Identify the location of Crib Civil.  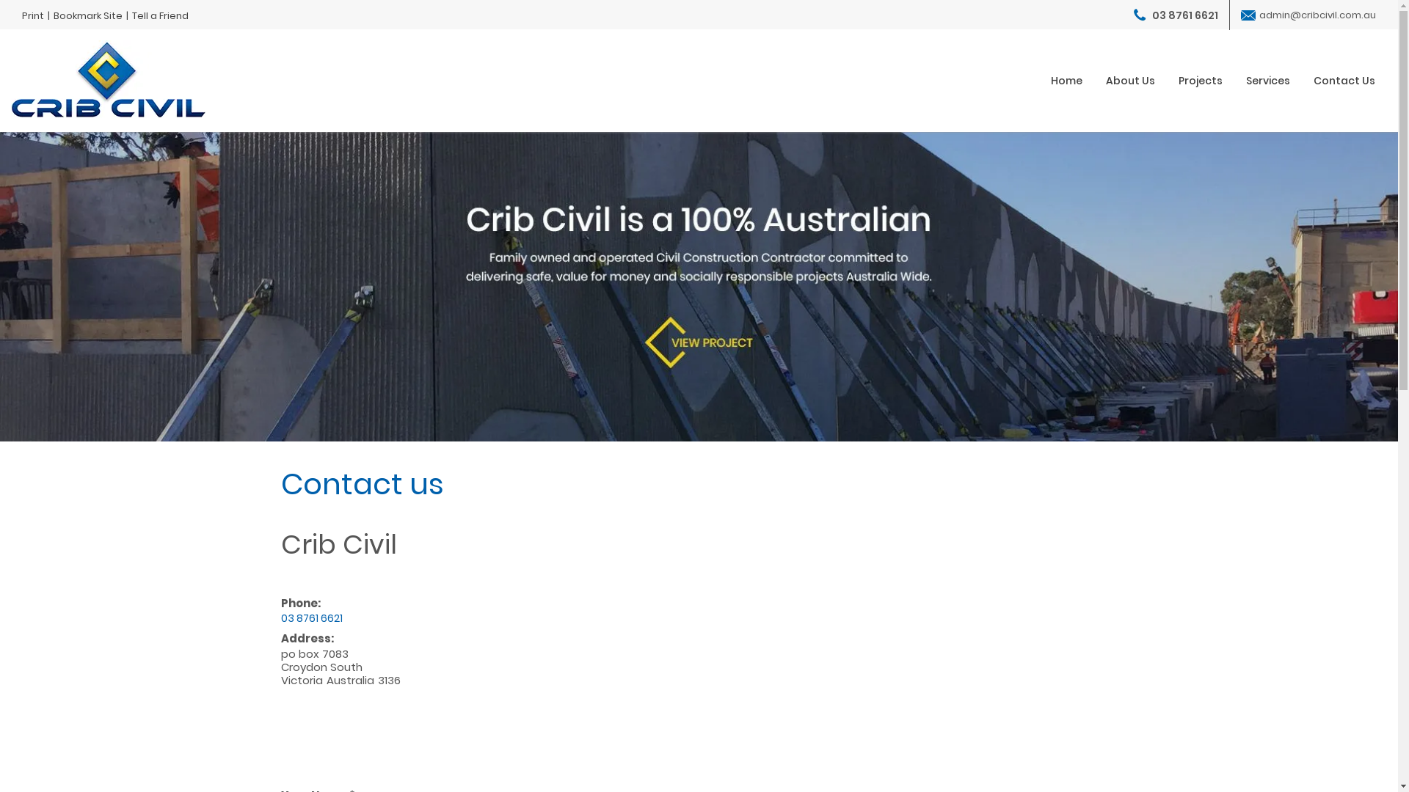
(109, 78).